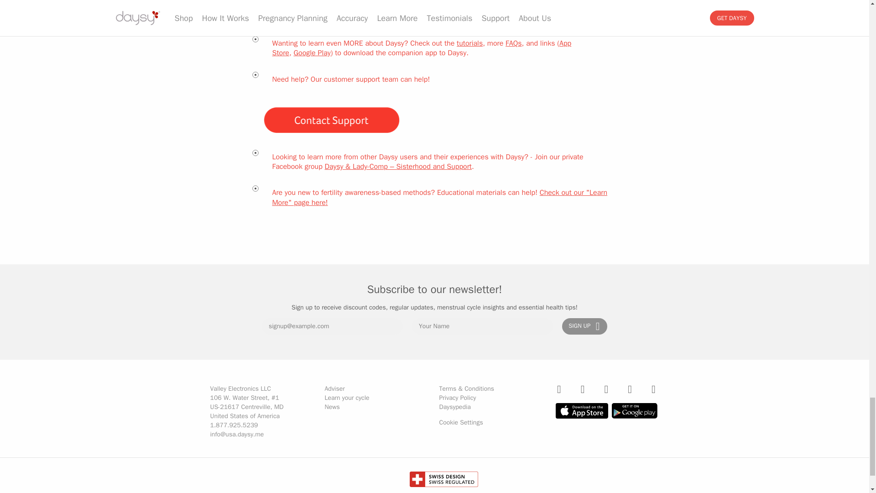 This screenshot has height=493, width=876. What do you see at coordinates (630, 389) in the screenshot?
I see `Visit us on Linkedin` at bounding box center [630, 389].